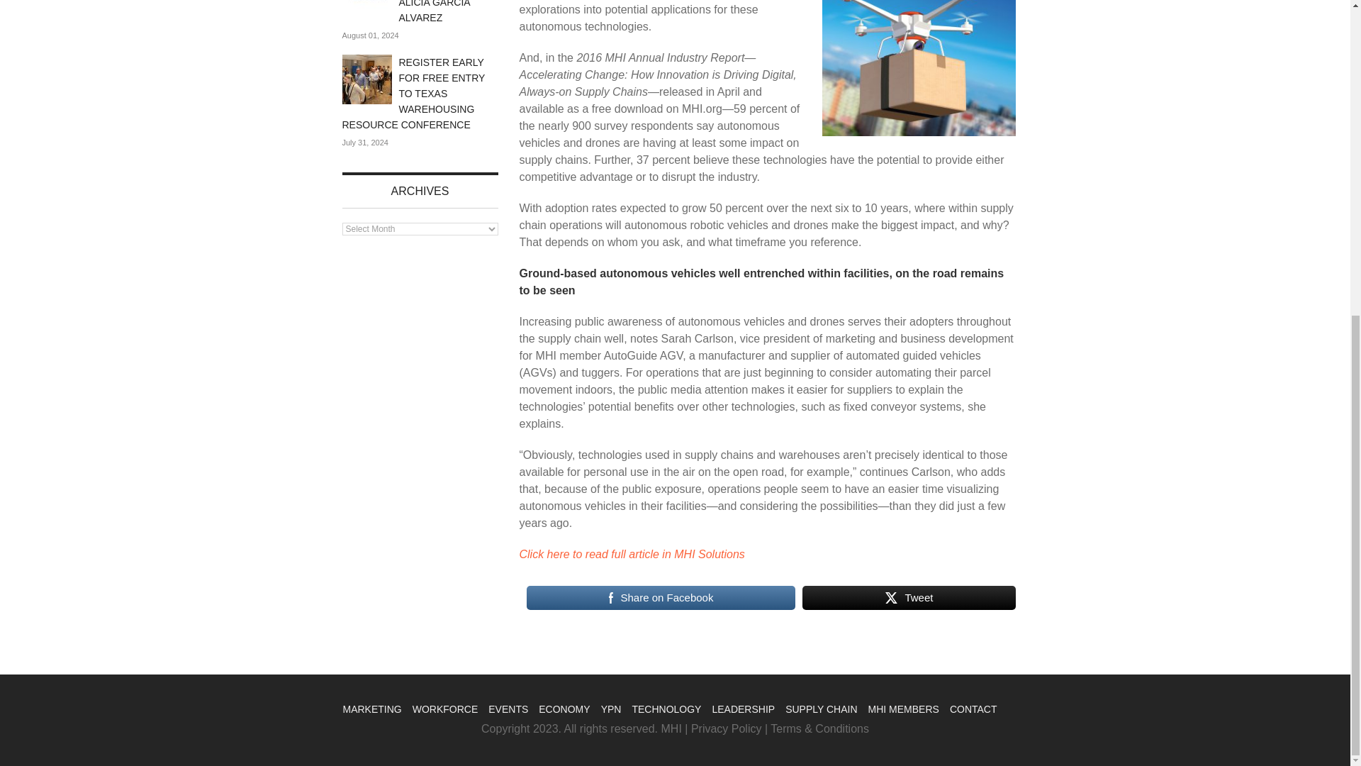 This screenshot has width=1361, height=766. Describe the element at coordinates (611, 709) in the screenshot. I see `YPN` at that location.